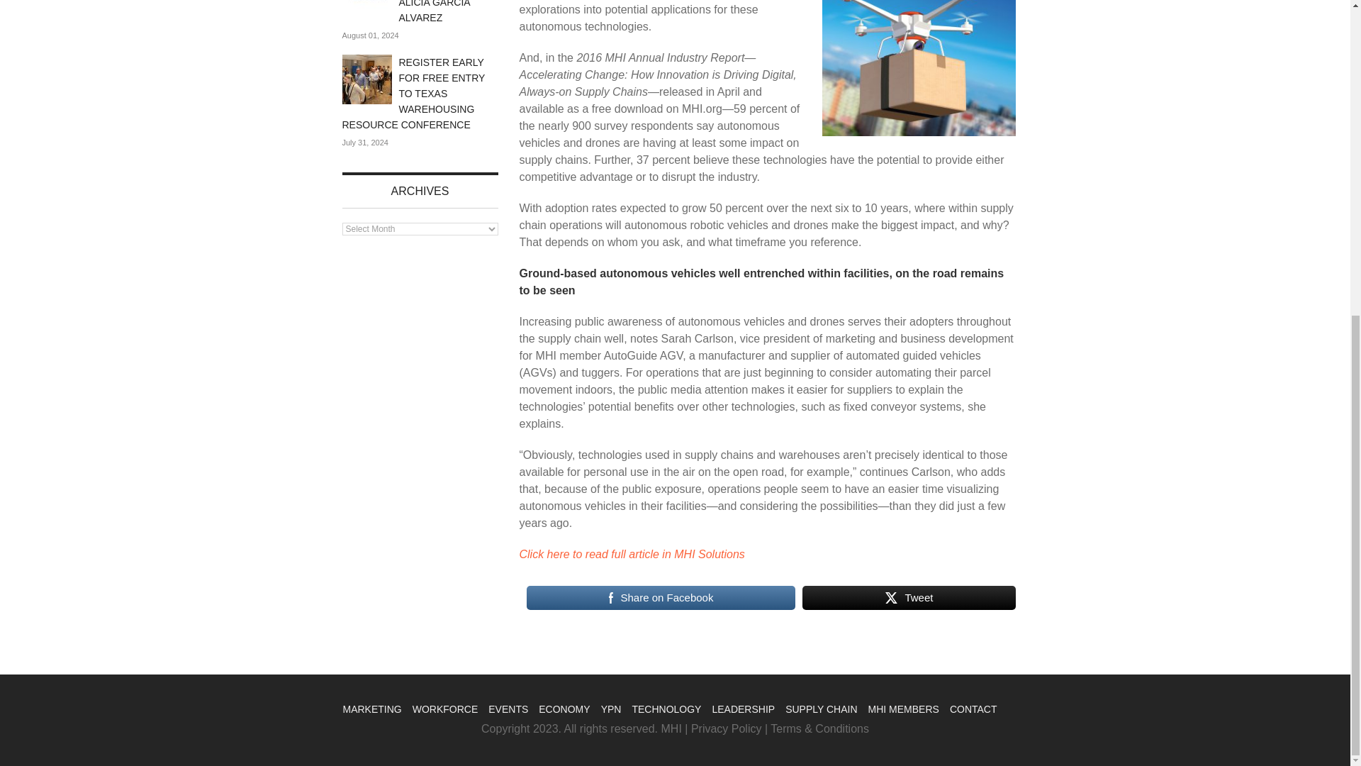 This screenshot has width=1361, height=766. Describe the element at coordinates (611, 709) in the screenshot. I see `YPN` at that location.